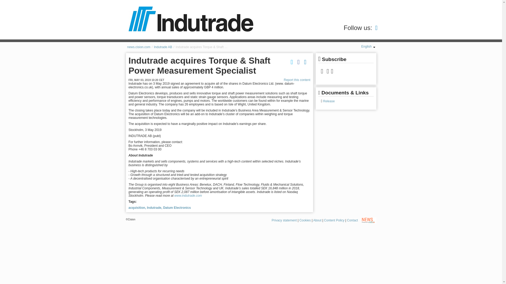 The image size is (506, 284). Describe the element at coordinates (328, 101) in the screenshot. I see `Release` at that location.